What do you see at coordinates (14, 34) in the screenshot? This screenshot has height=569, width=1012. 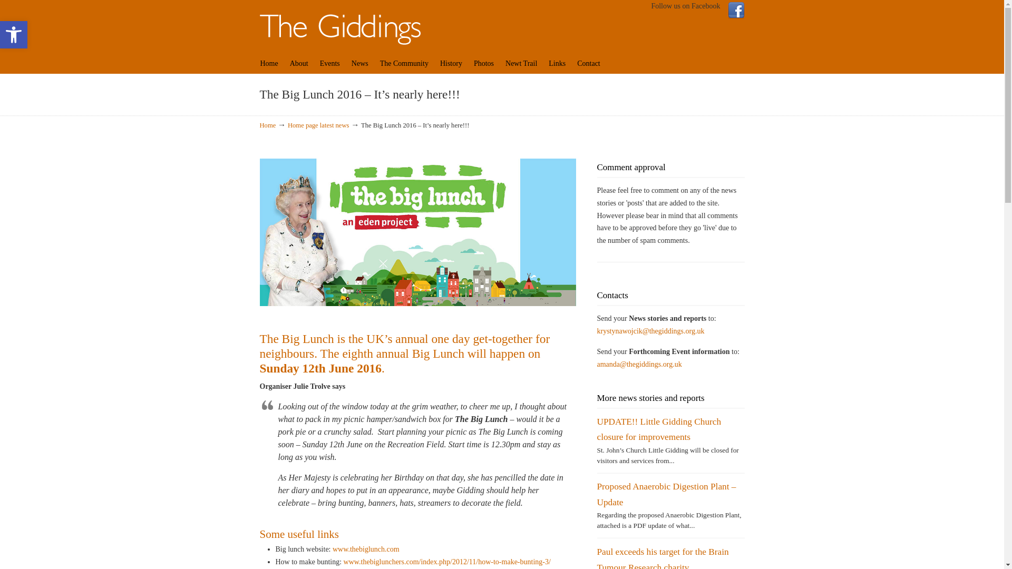 I see `Accessibility Tools` at bounding box center [14, 34].